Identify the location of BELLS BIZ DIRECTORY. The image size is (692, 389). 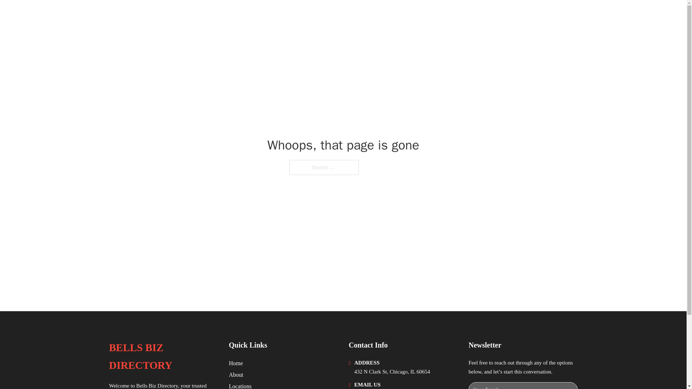
(163, 357).